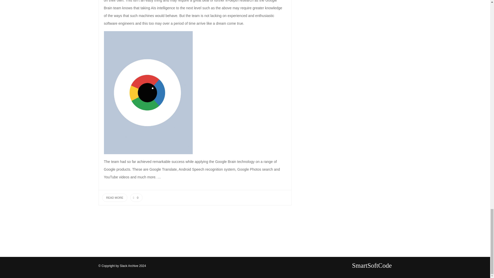 The height and width of the screenshot is (278, 494). Describe the element at coordinates (114, 198) in the screenshot. I see `READ MORE` at that location.